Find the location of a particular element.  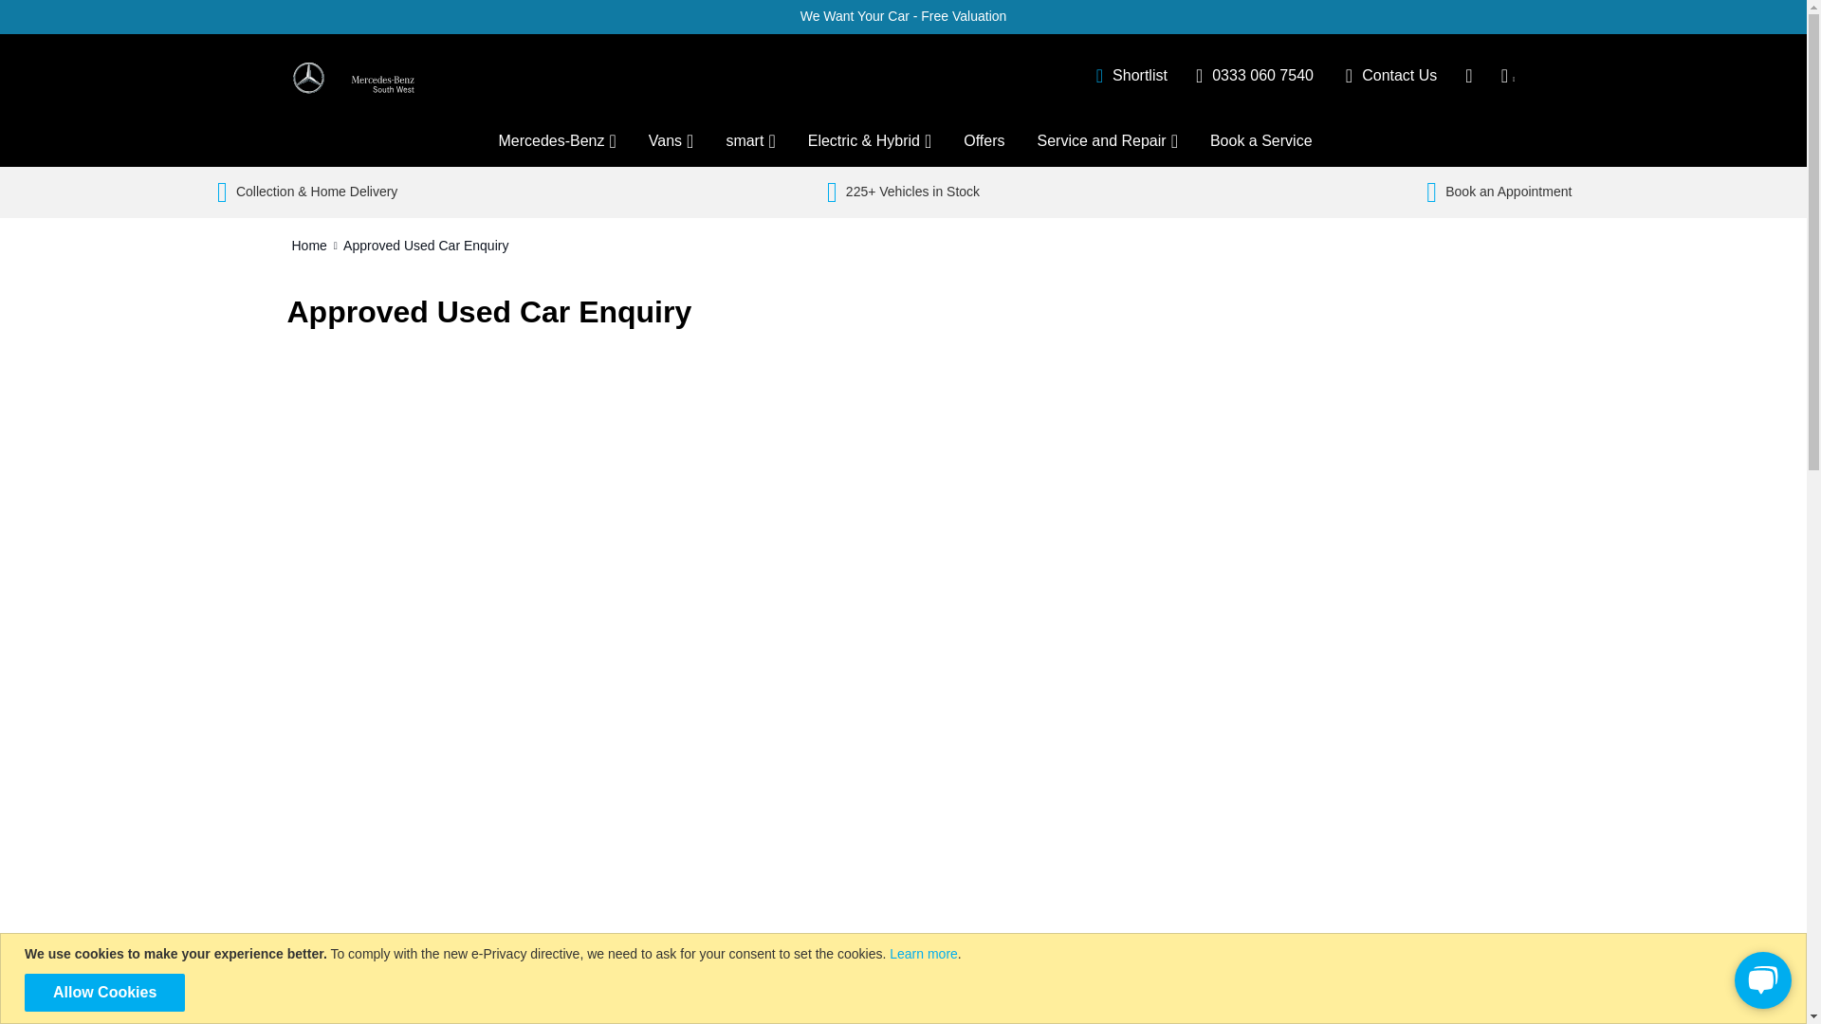

Learn more is located at coordinates (924, 954).